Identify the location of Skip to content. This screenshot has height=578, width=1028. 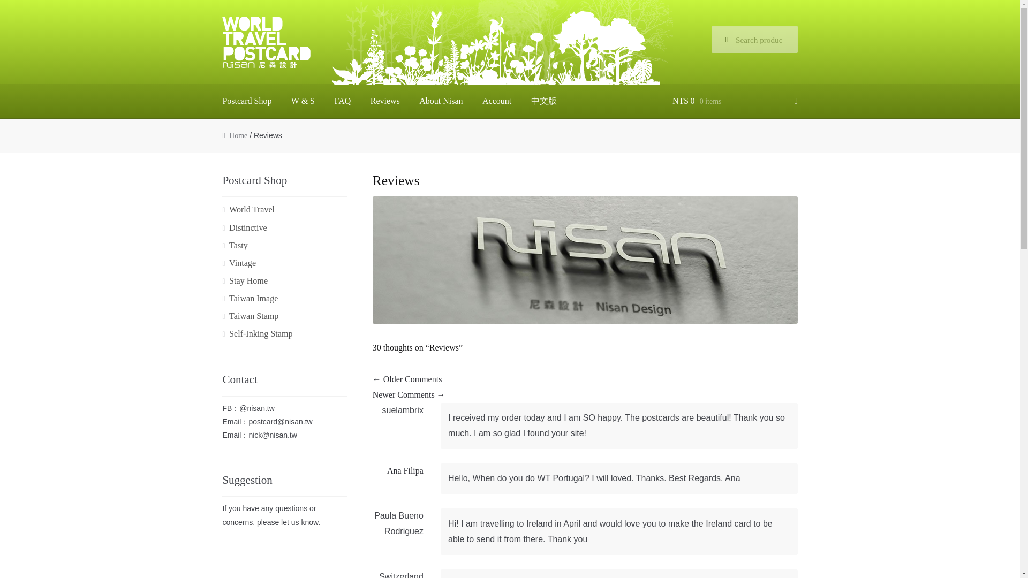
(248, 24).